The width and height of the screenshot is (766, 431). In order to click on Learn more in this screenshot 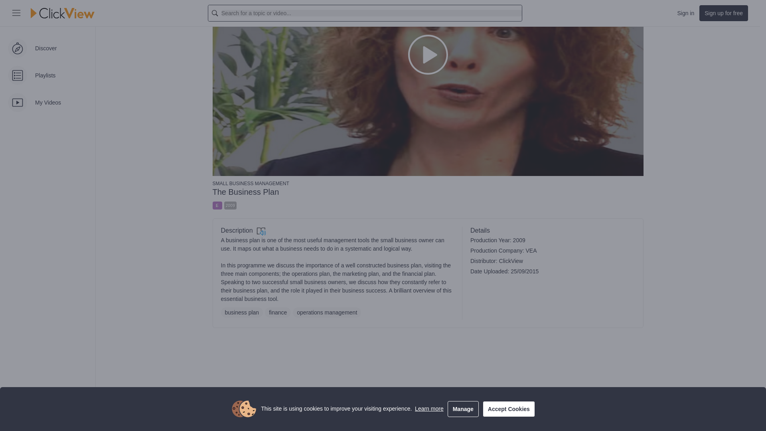, I will do `click(429, 307)`.